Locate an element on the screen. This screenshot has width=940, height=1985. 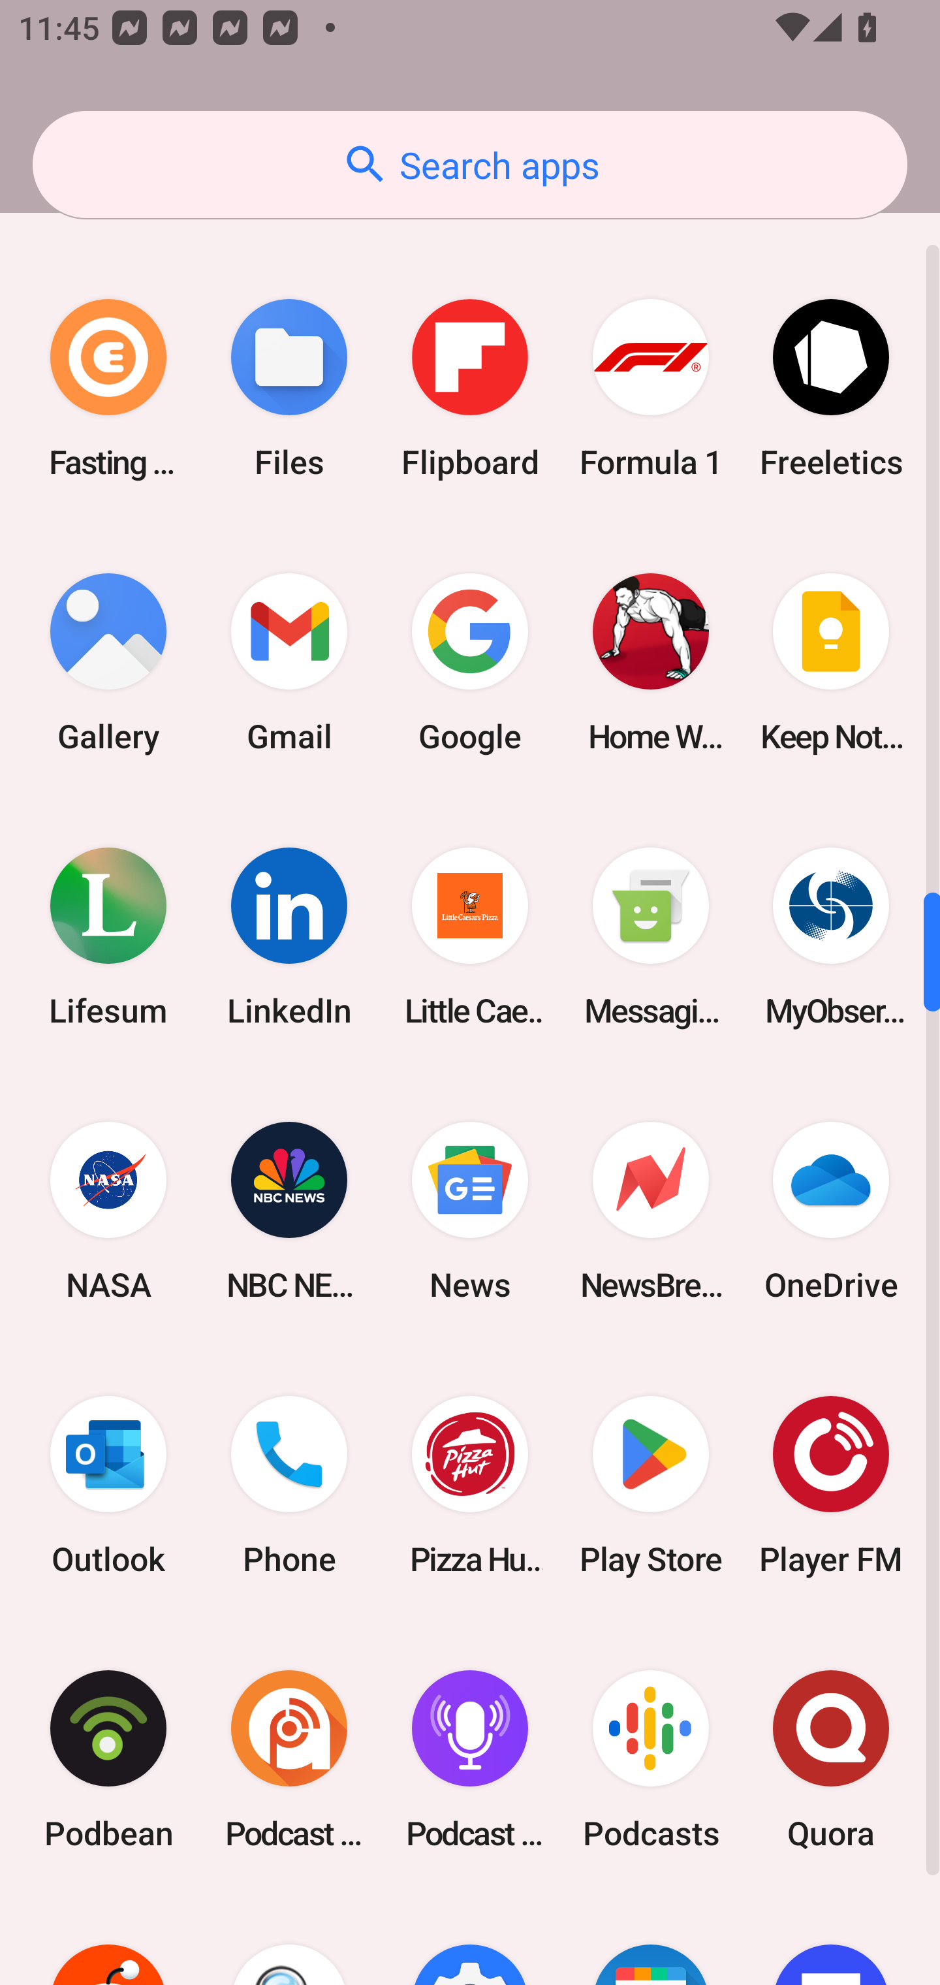
Freeletics is located at coordinates (831, 389).